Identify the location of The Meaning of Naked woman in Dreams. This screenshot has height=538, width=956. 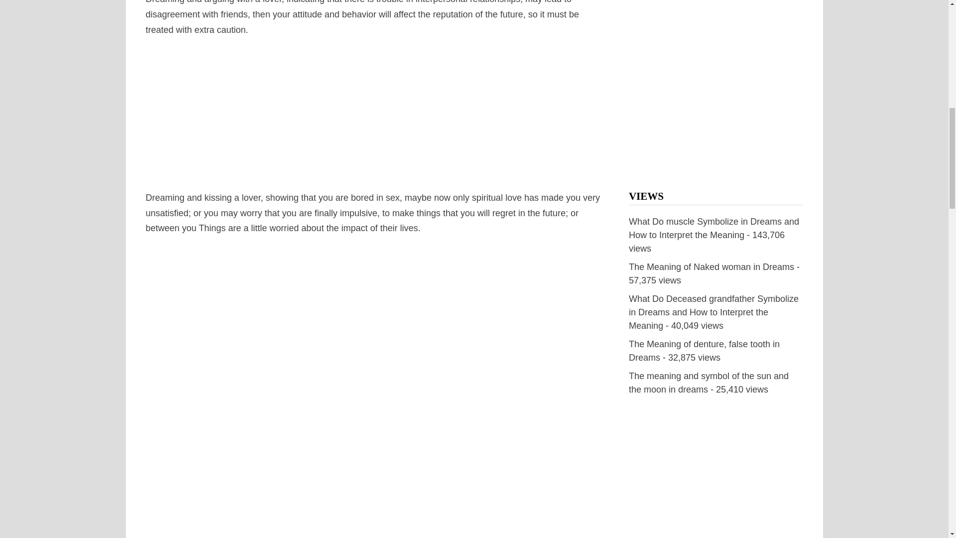
(712, 267).